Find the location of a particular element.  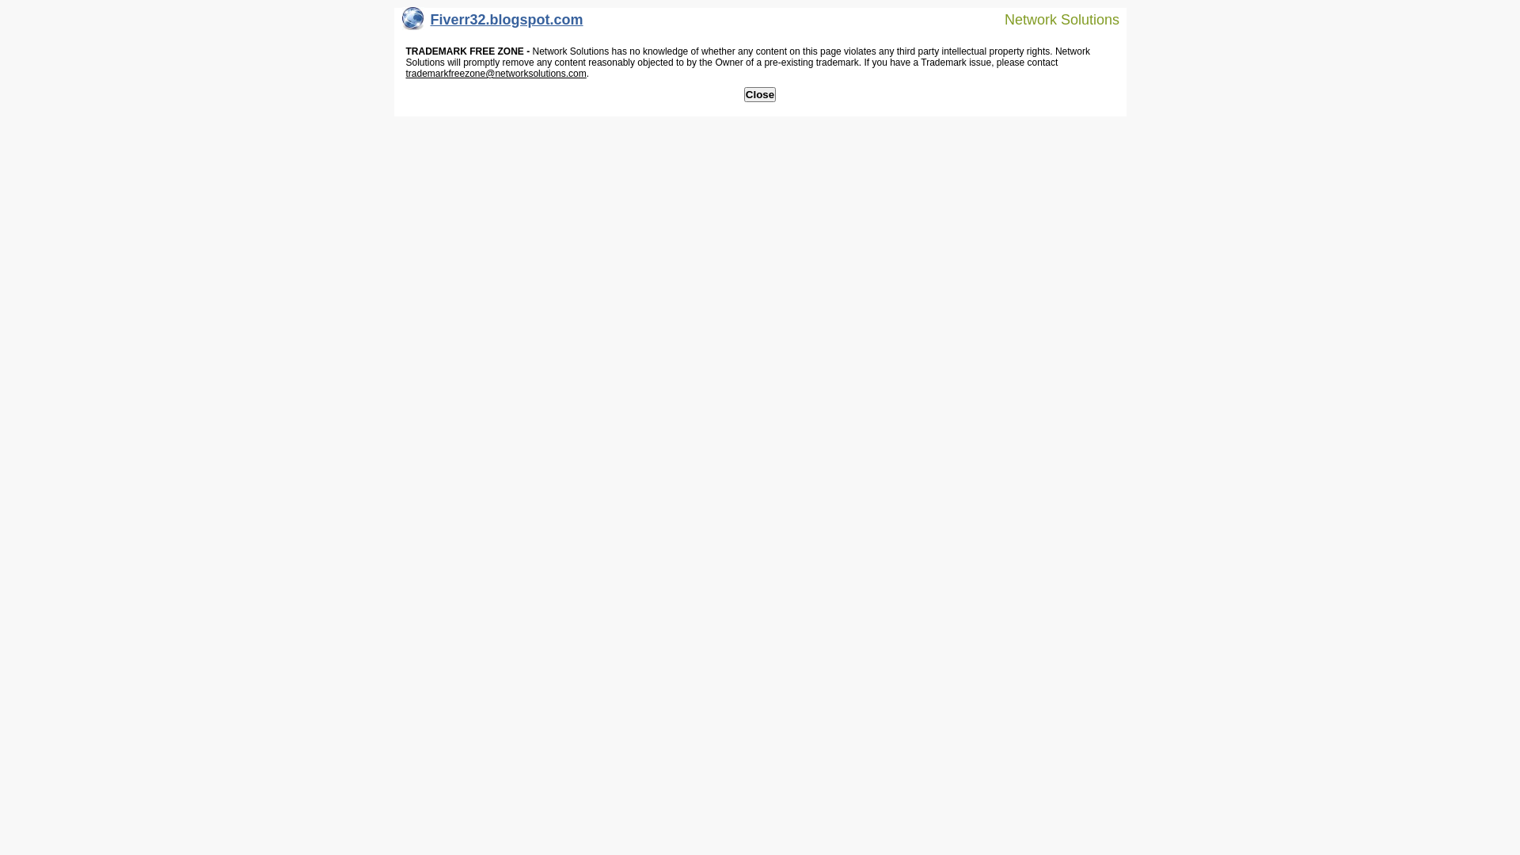

trademarkfreezone@networksolutions.com is located at coordinates (496, 74).